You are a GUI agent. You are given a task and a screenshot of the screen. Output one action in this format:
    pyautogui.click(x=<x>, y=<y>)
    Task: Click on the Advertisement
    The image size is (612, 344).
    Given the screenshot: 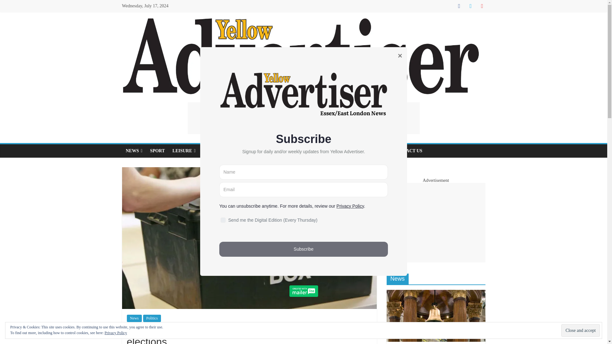 What is the action you would take?
    pyautogui.click(x=303, y=118)
    